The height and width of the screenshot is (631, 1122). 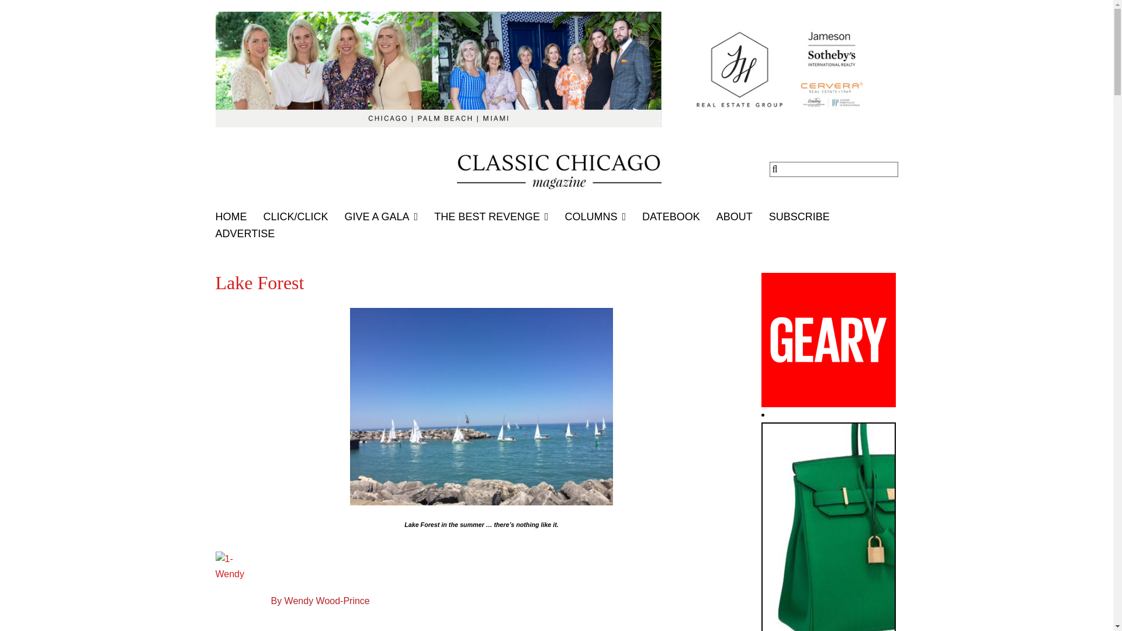 I want to click on GIVE A GALA, so click(x=389, y=217).